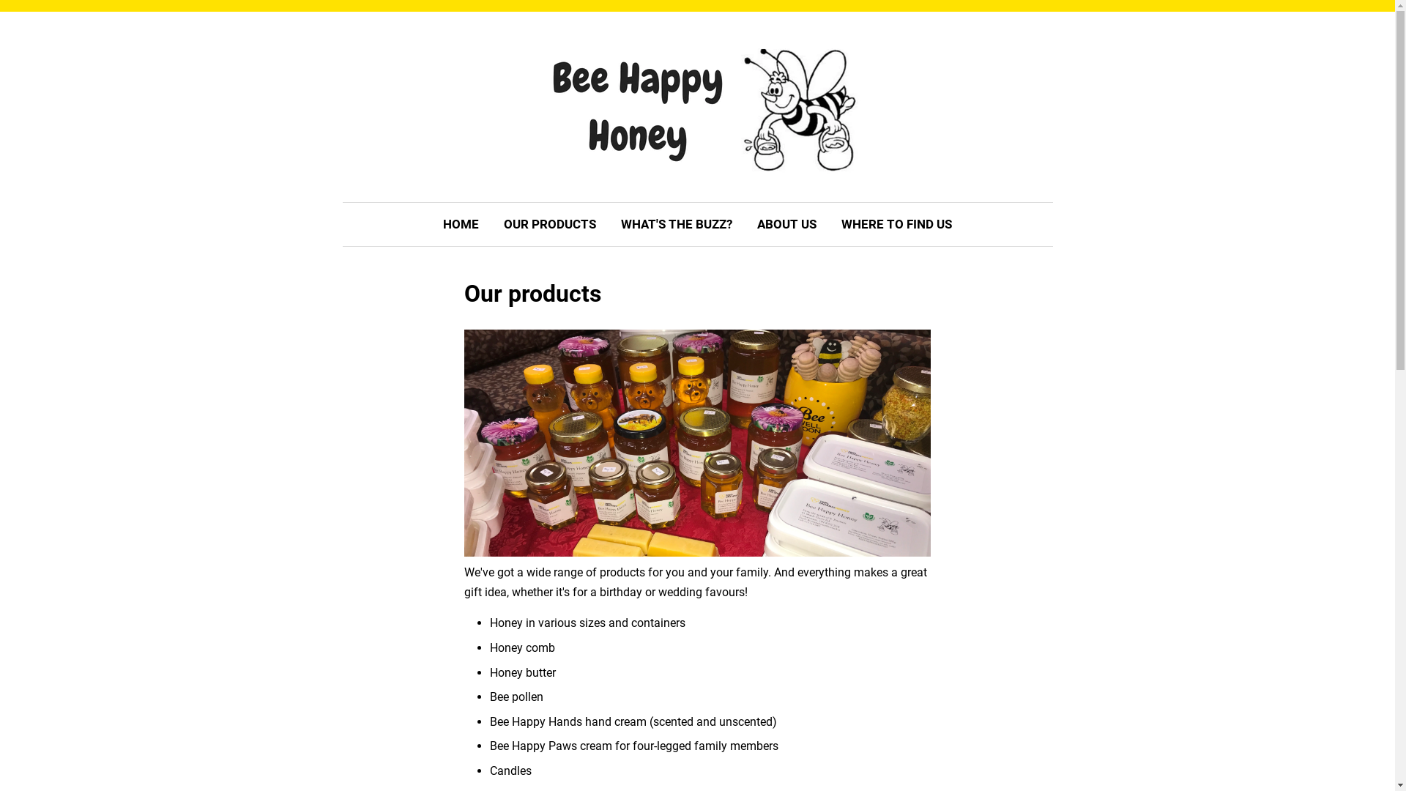 This screenshot has height=791, width=1406. What do you see at coordinates (677, 224) in the screenshot?
I see `WHAT'S THE BUZZ?` at bounding box center [677, 224].